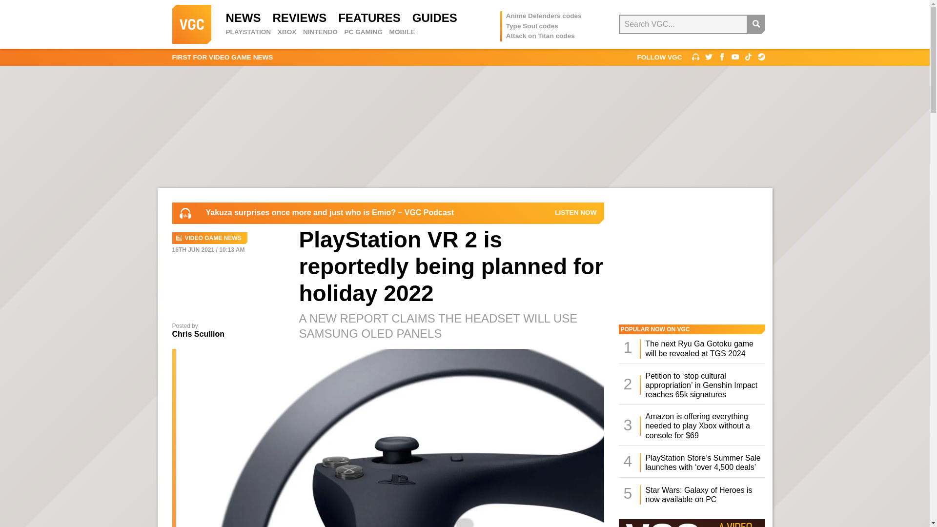 The image size is (937, 527). I want to click on MOBILE, so click(402, 32).